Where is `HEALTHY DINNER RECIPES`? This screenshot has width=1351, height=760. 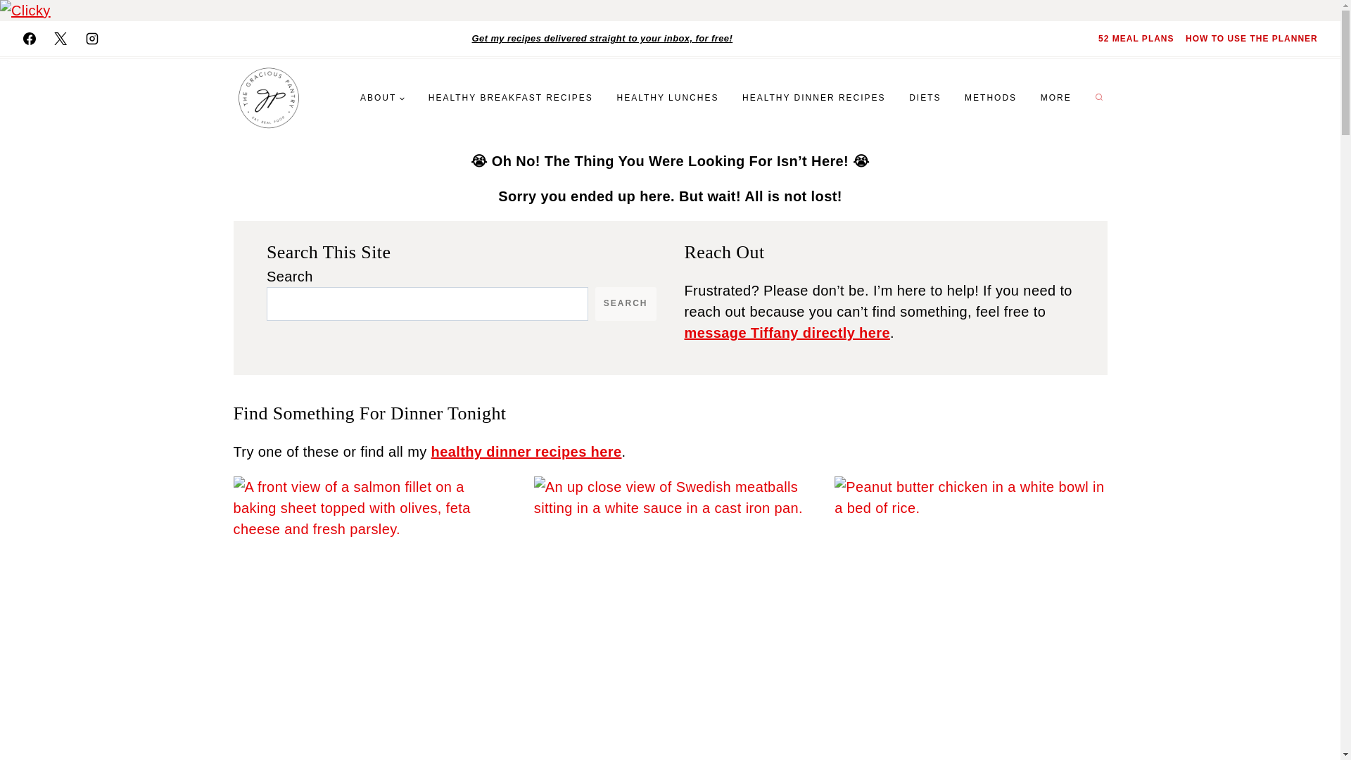
HEALTHY DINNER RECIPES is located at coordinates (813, 97).